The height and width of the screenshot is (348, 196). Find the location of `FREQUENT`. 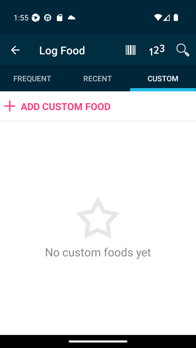

FREQUENT is located at coordinates (33, 78).